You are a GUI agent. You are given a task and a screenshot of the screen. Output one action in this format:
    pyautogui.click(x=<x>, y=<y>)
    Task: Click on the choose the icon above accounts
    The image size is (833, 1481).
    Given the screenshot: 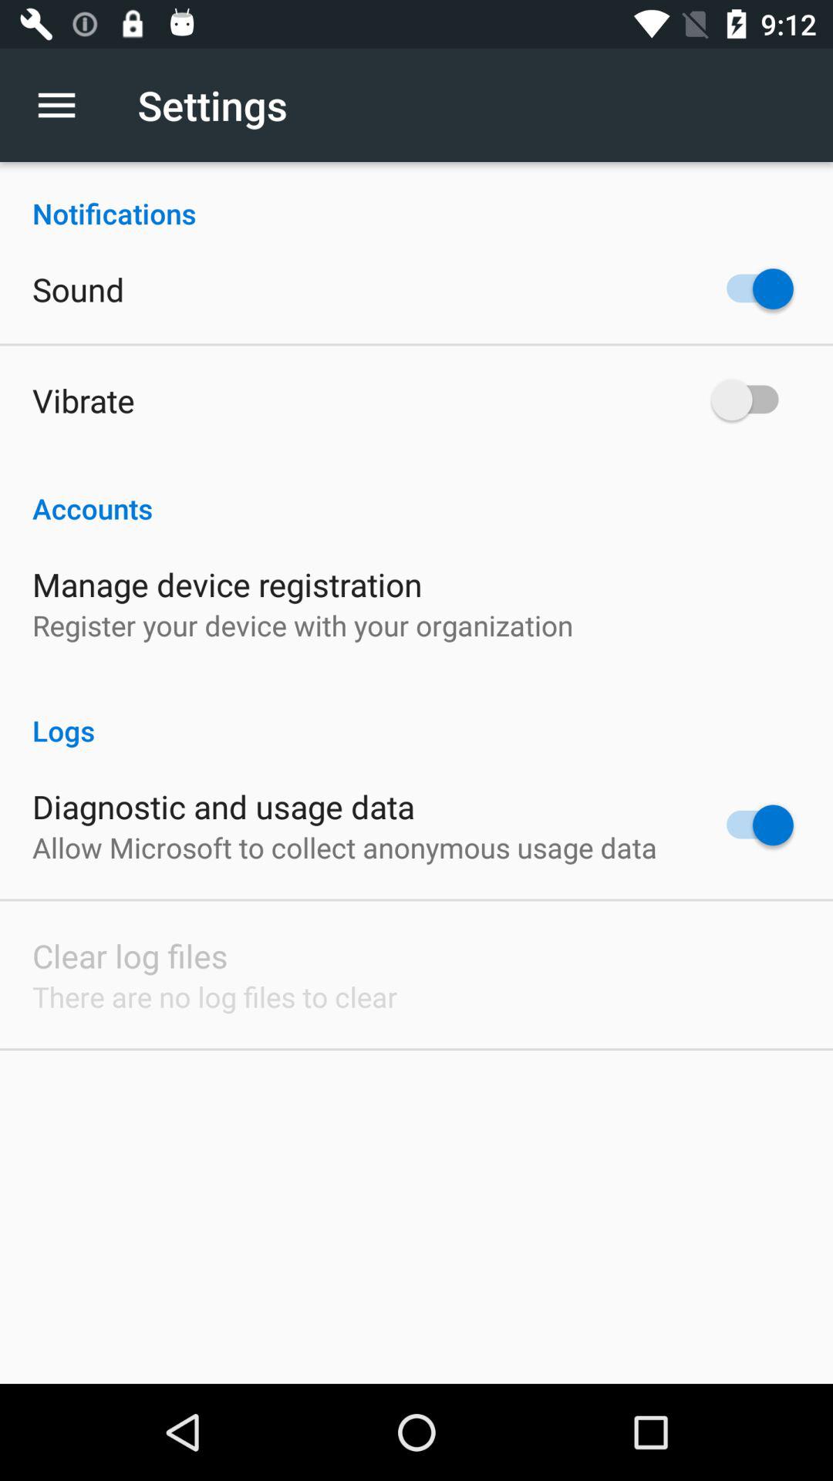 What is the action you would take?
    pyautogui.click(x=83, y=400)
    